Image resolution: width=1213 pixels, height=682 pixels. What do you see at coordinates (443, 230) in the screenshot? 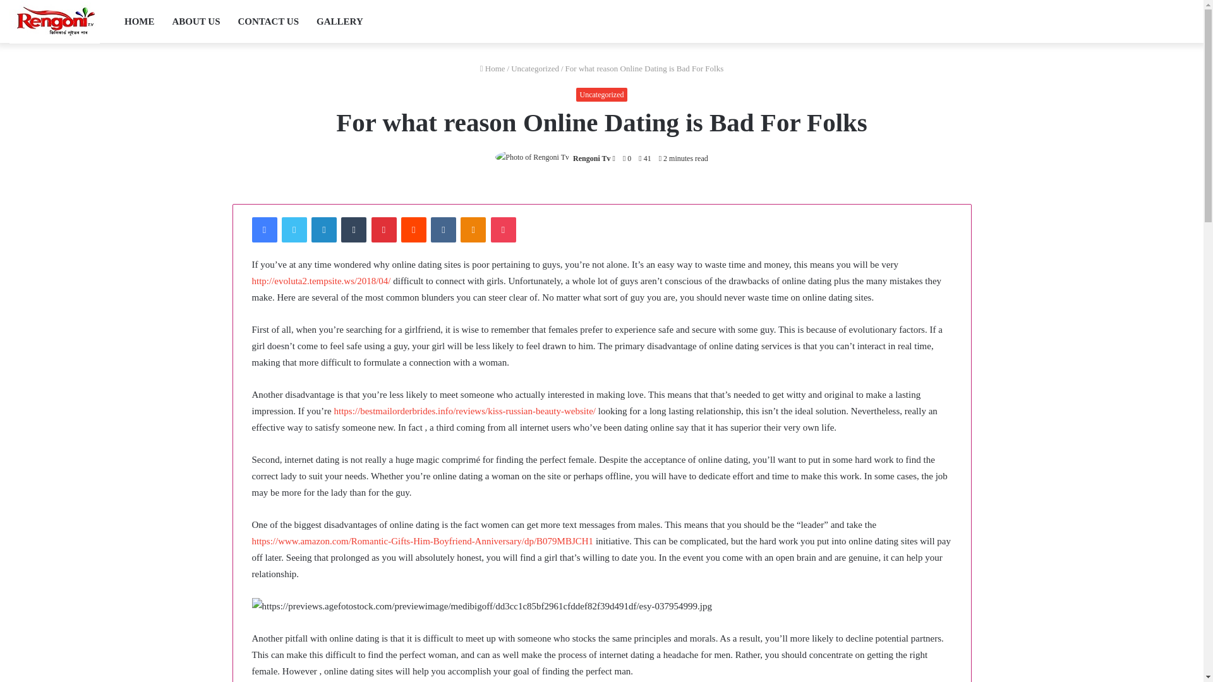
I see `VKontakte` at bounding box center [443, 230].